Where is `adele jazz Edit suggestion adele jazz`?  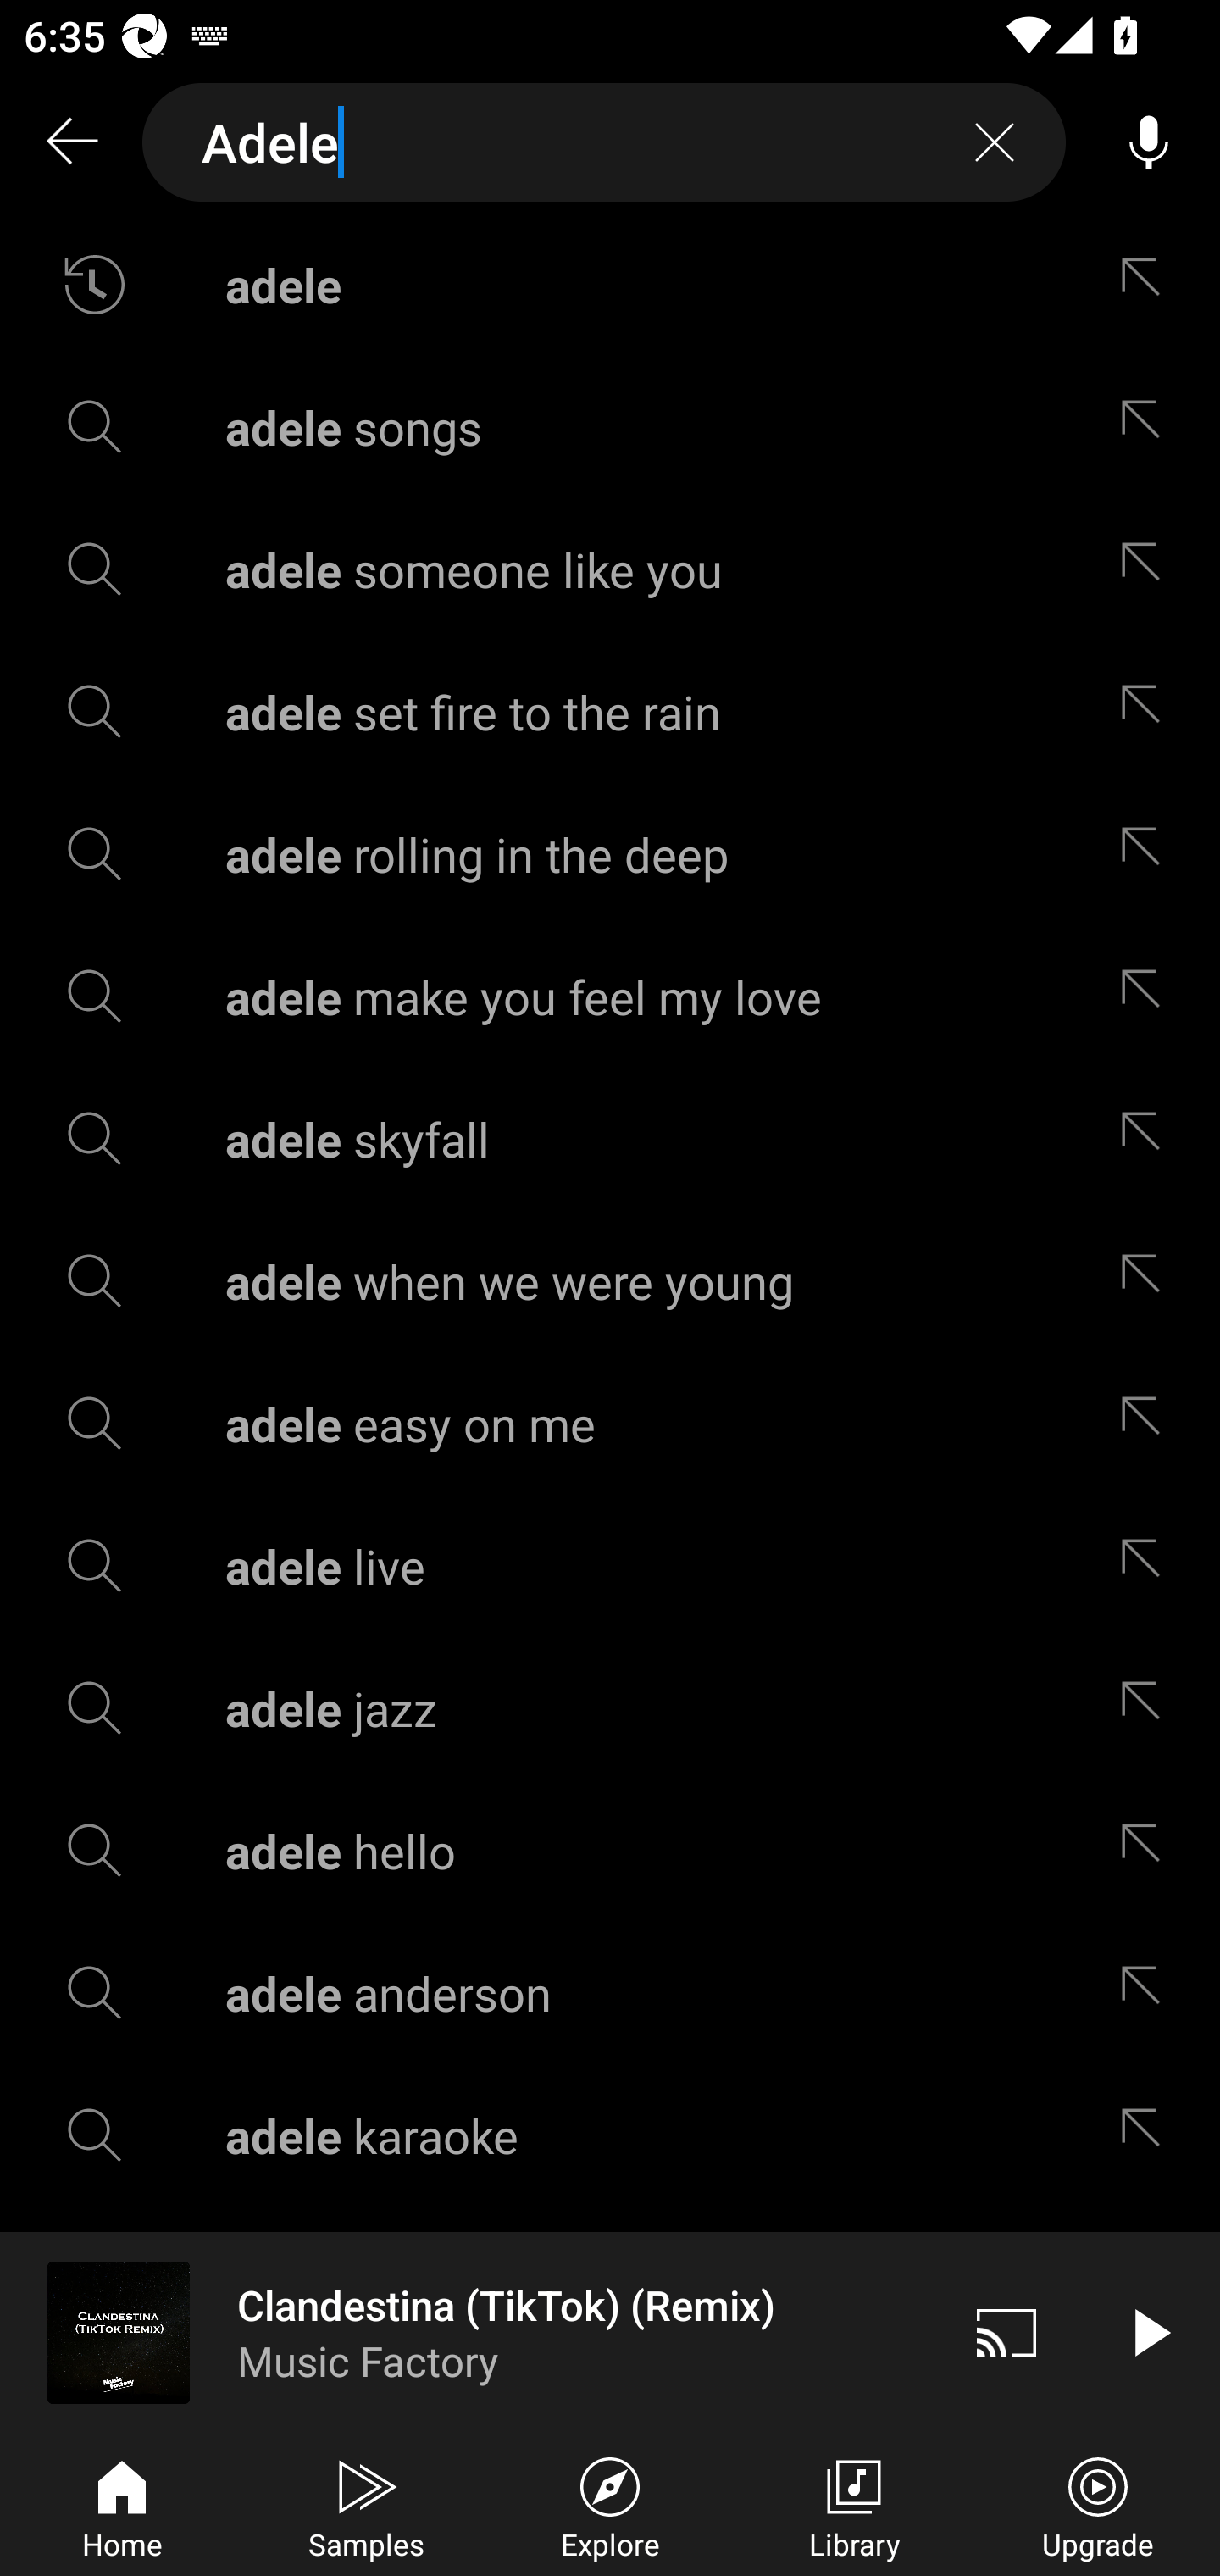
adele jazz Edit suggestion adele jazz is located at coordinates (610, 1708).